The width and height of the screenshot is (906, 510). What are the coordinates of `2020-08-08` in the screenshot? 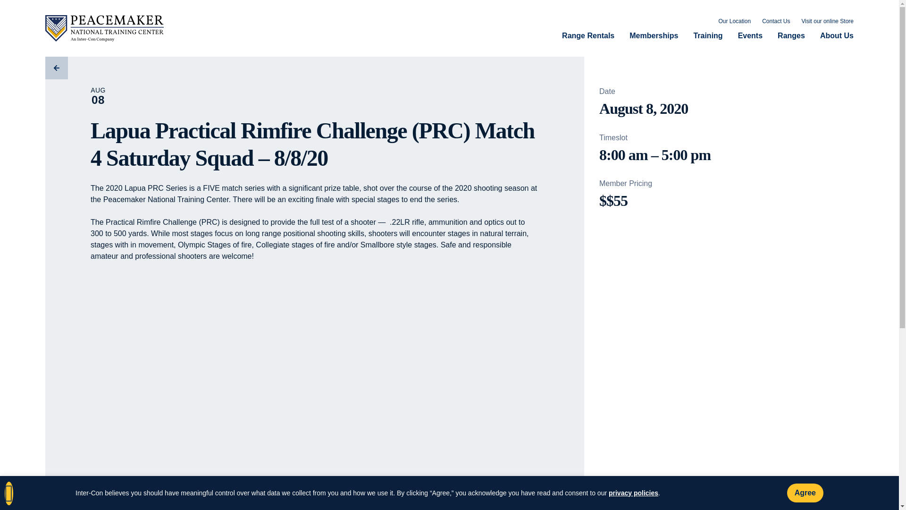 It's located at (719, 154).